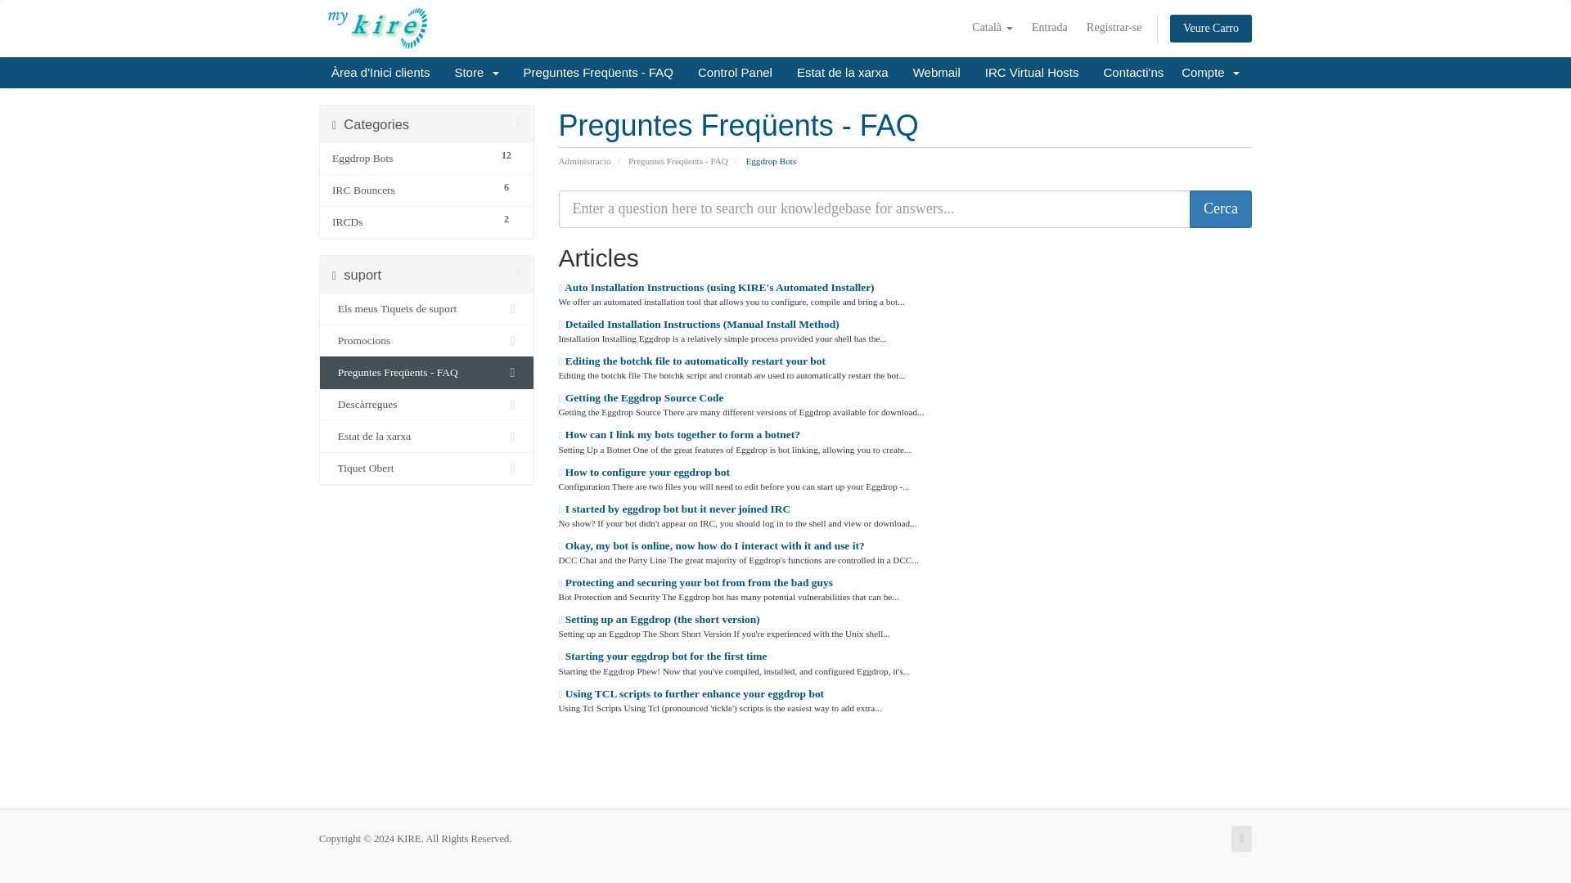 This screenshot has height=883, width=1571. Describe the element at coordinates (1221, 209) in the screenshot. I see `Cerca` at that location.